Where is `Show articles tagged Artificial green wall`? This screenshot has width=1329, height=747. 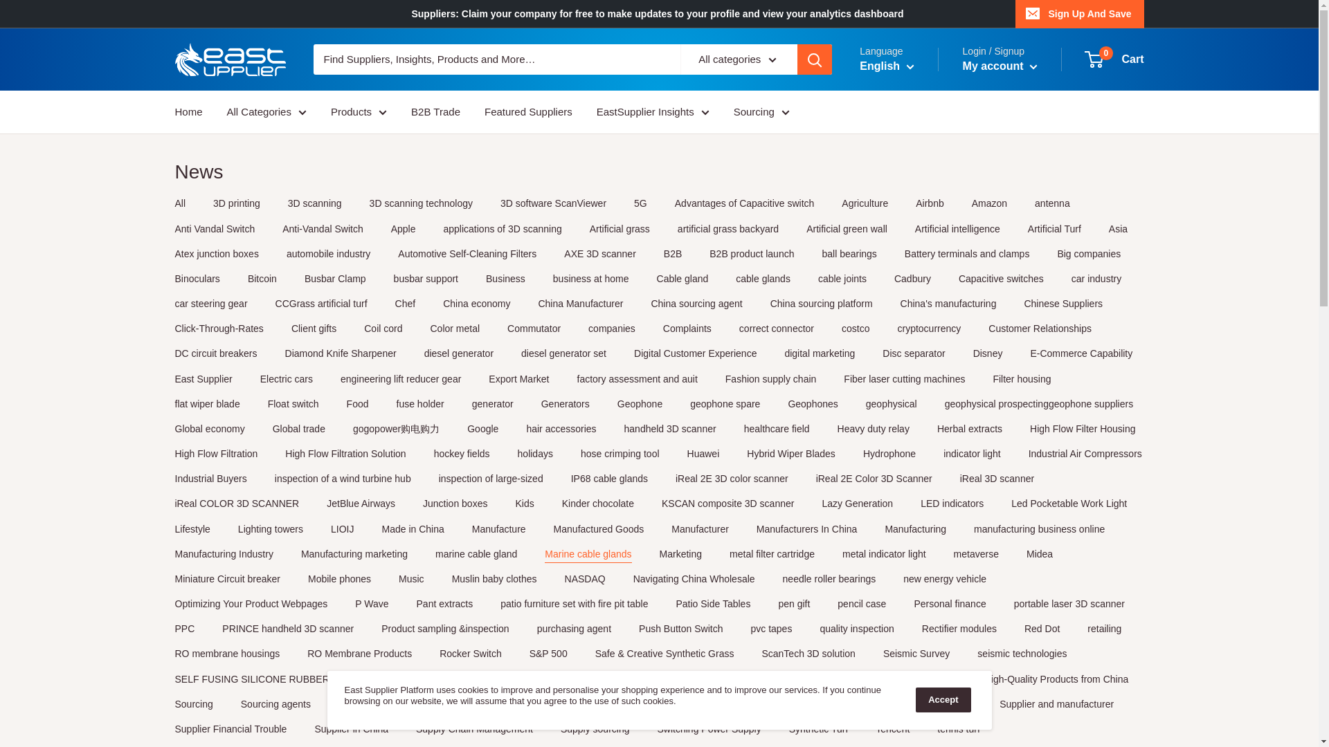
Show articles tagged Artificial green wall is located at coordinates (847, 228).